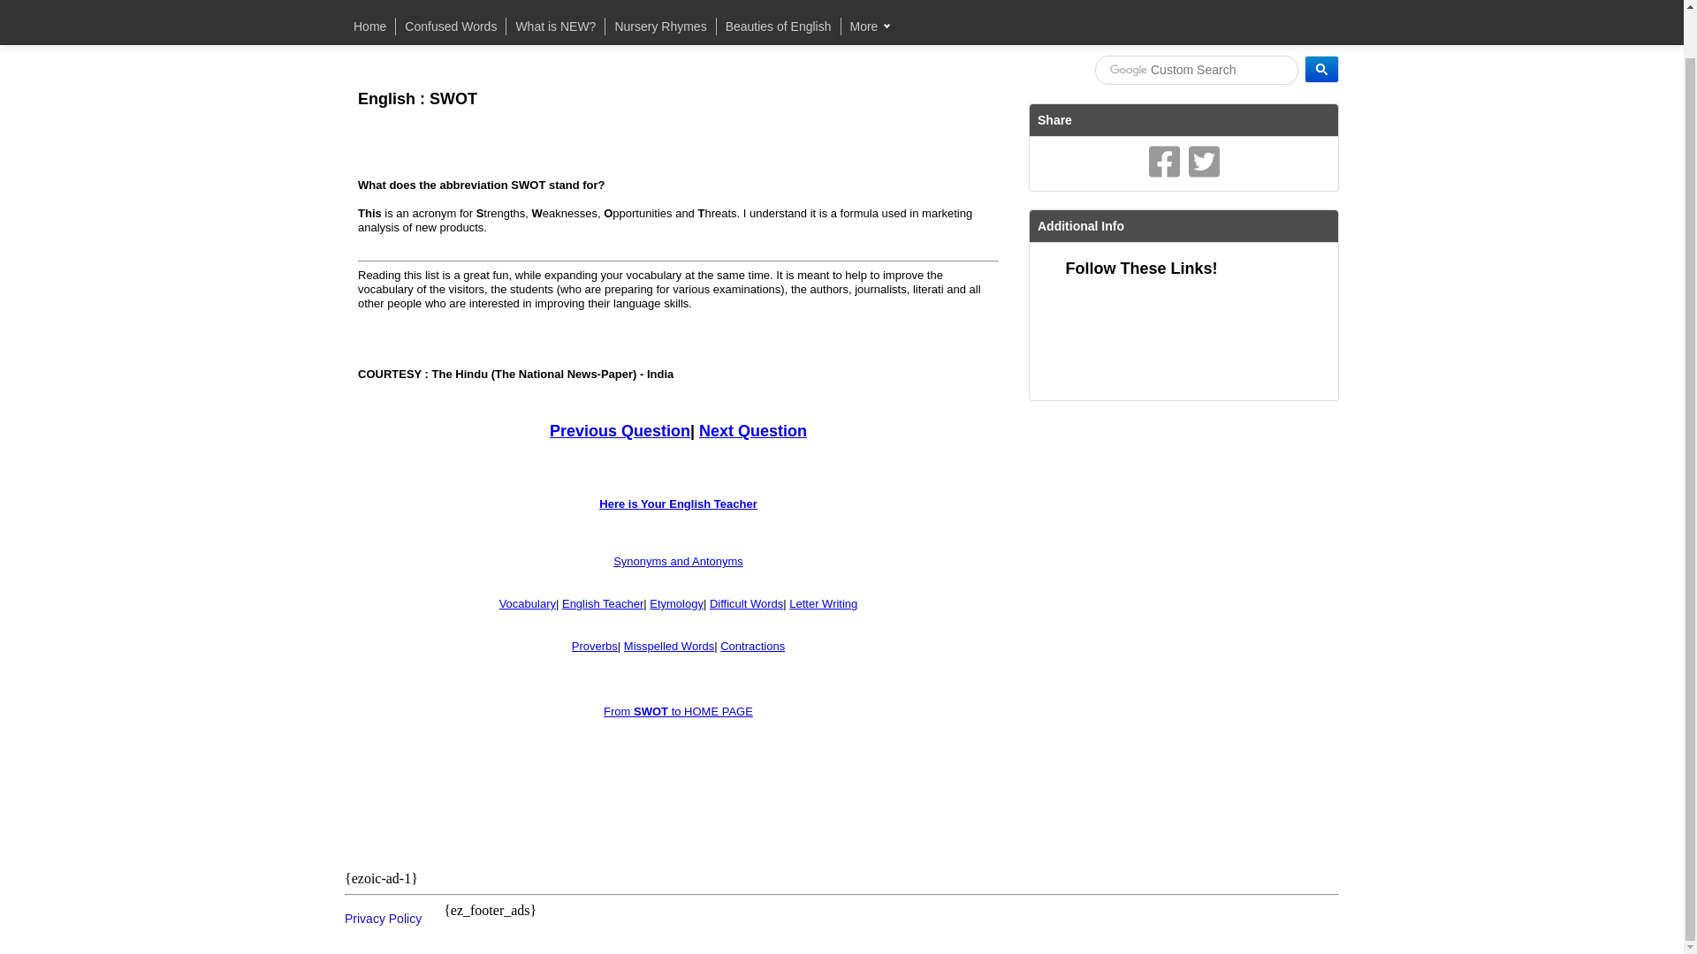 The image size is (1697, 954). What do you see at coordinates (778, 26) in the screenshot?
I see `Beauties of English` at bounding box center [778, 26].